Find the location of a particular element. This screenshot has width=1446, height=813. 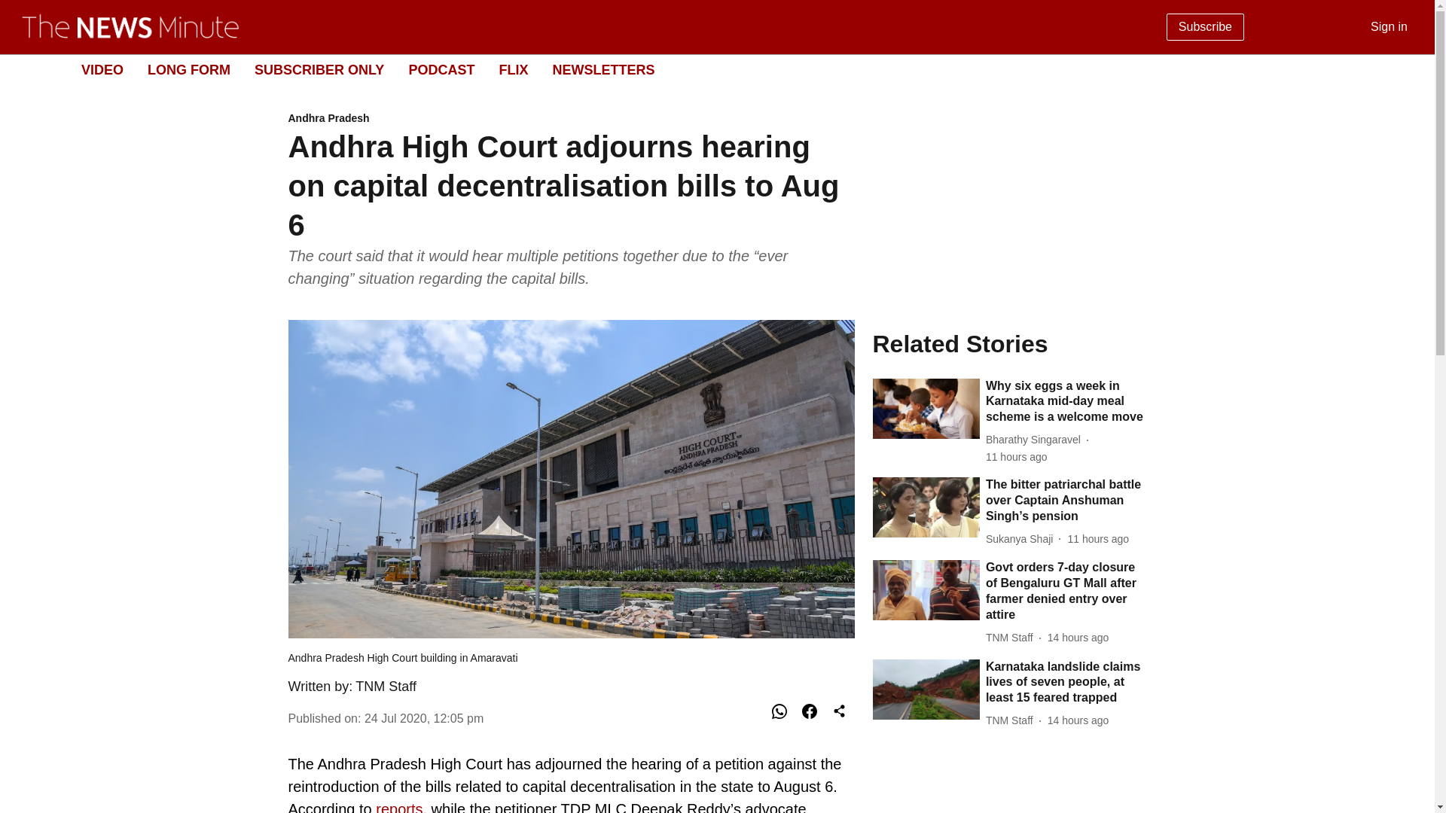

TNM Staff is located at coordinates (386, 687).